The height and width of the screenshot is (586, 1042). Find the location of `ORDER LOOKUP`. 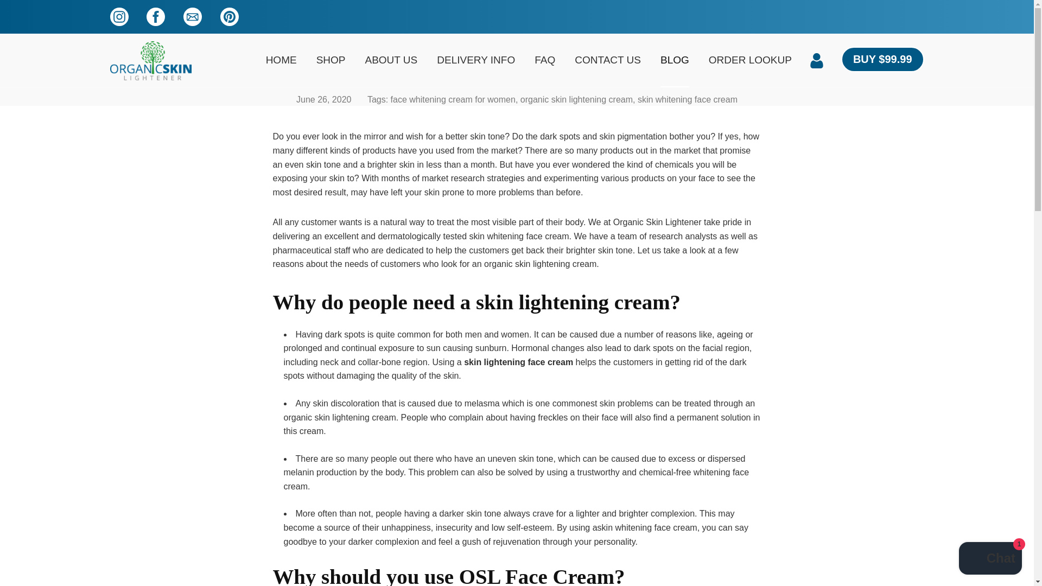

ORDER LOOKUP is located at coordinates (750, 60).